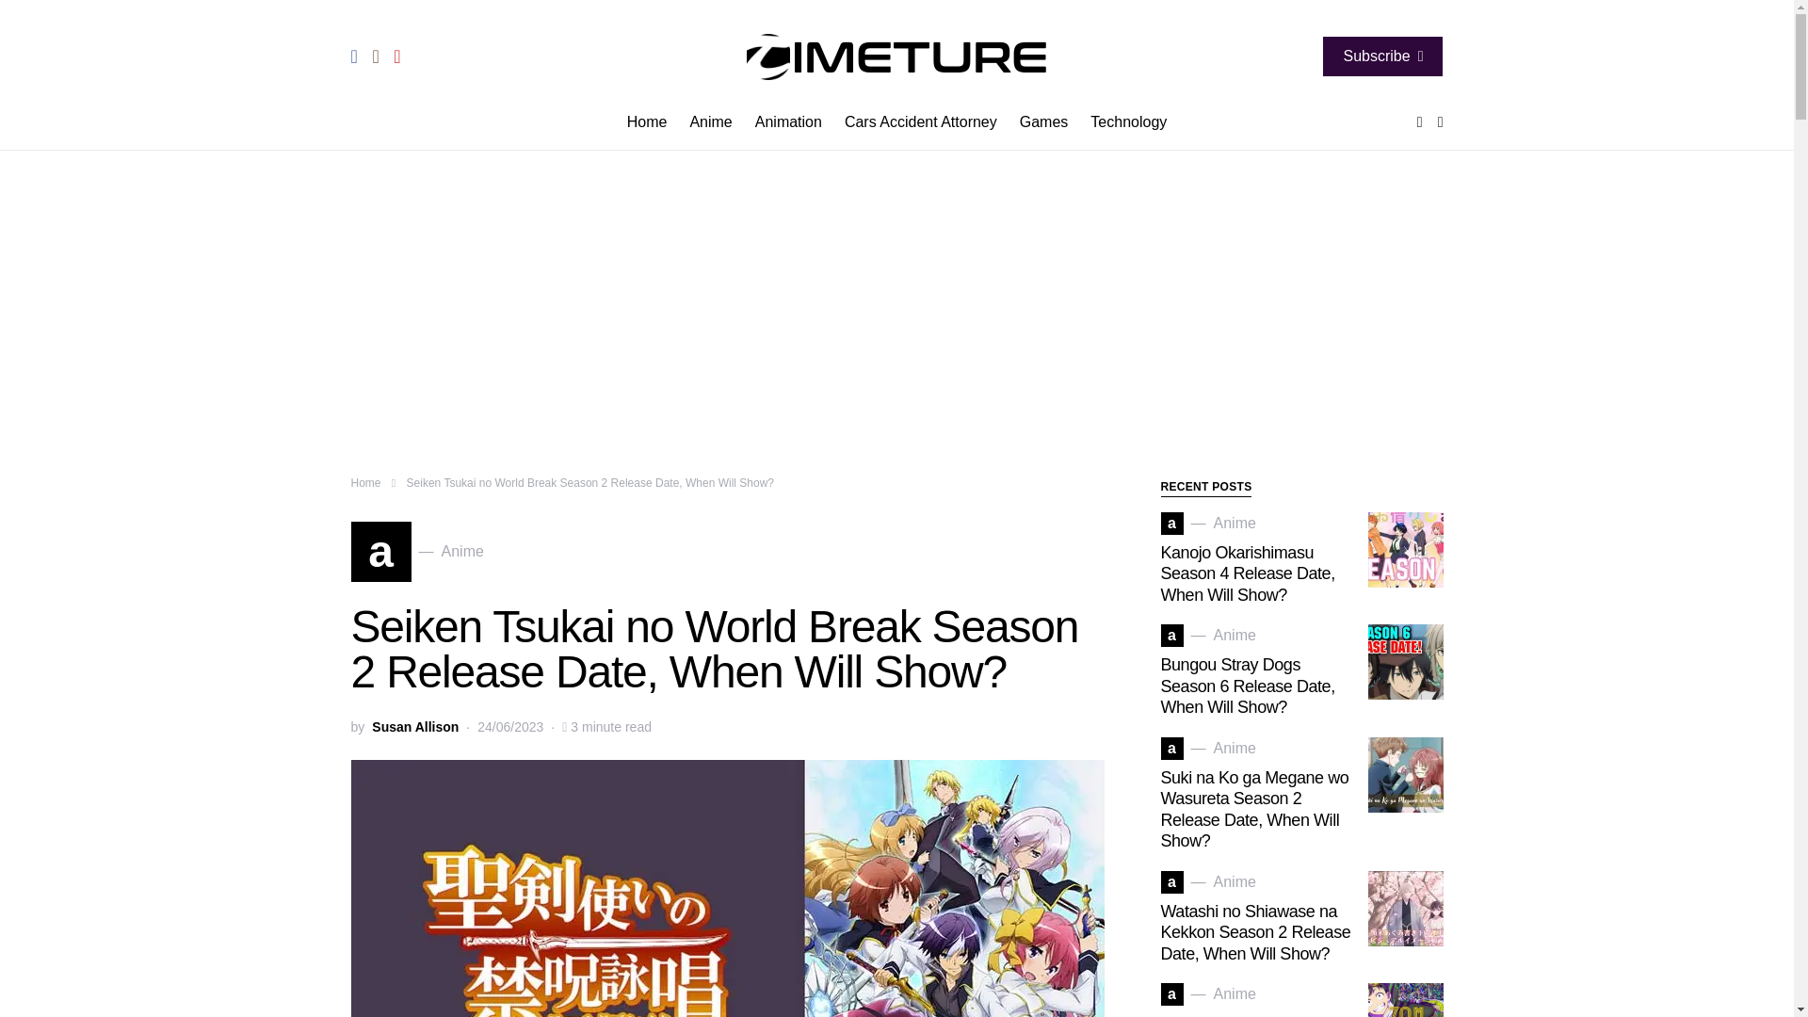  Describe the element at coordinates (365, 482) in the screenshot. I see `Cars Accident Attorney` at that location.